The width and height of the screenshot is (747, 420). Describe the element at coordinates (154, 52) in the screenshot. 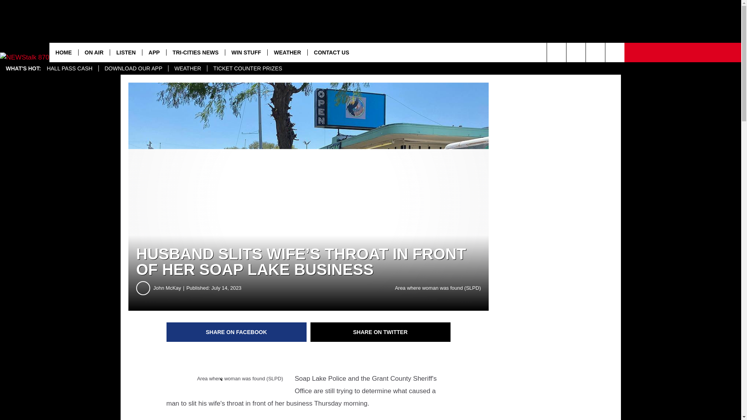

I see `APP` at that location.